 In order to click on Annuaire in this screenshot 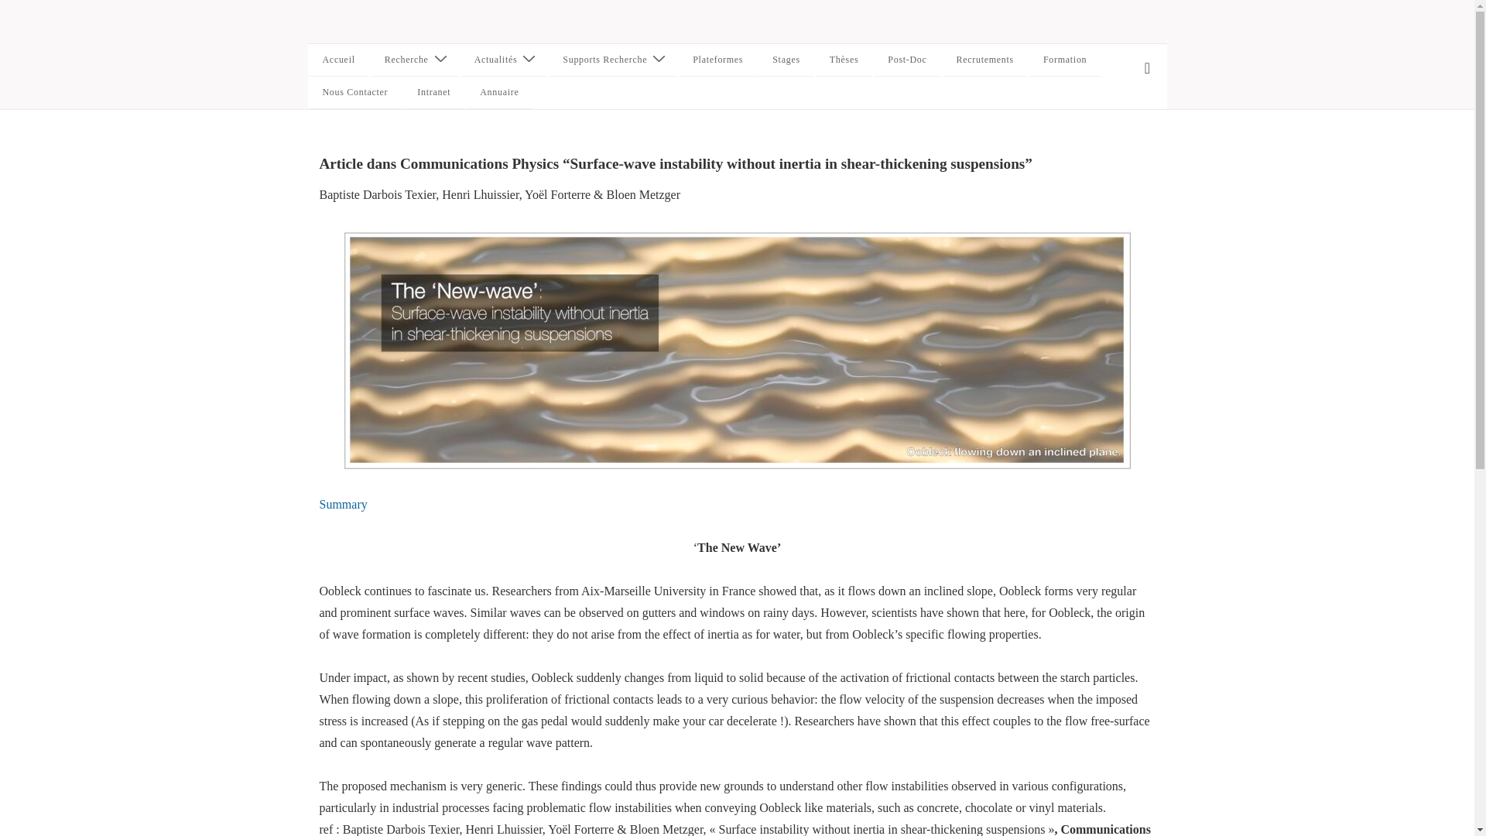, I will do `click(498, 93)`.